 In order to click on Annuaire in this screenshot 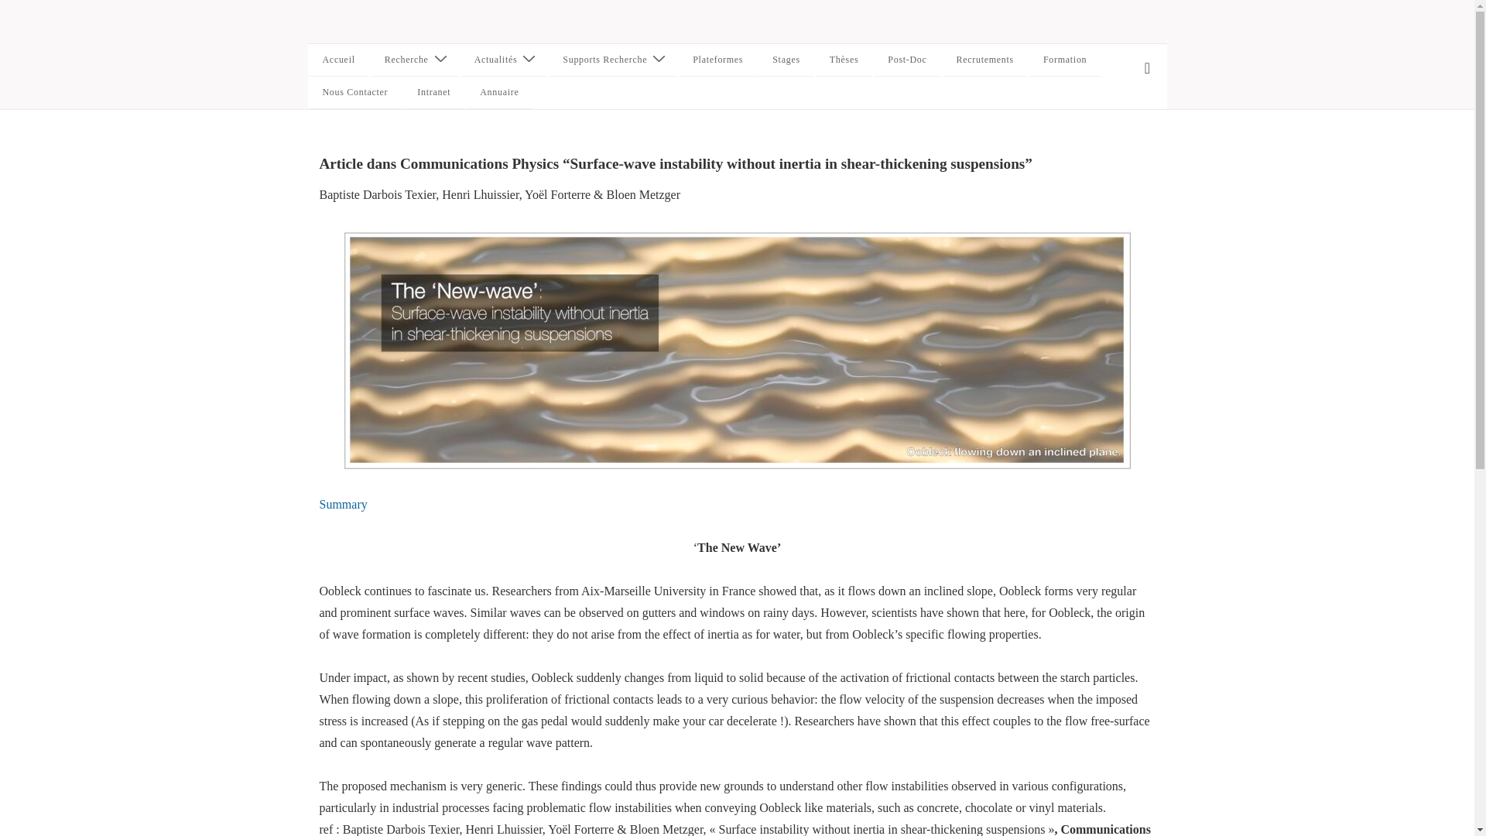, I will do `click(498, 93)`.